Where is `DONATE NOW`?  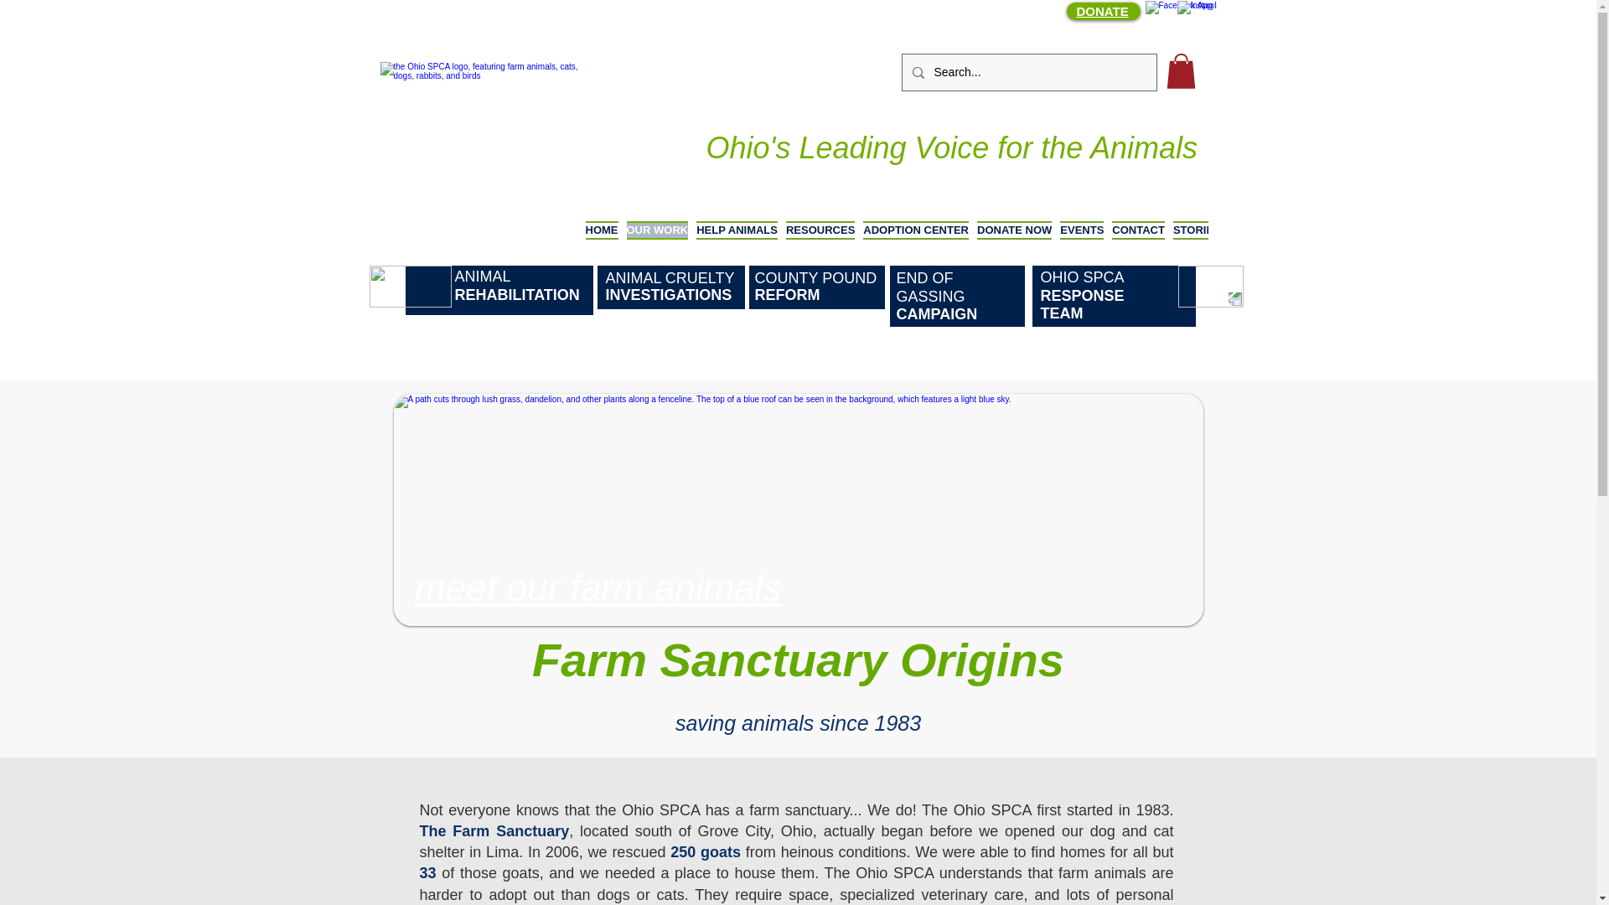
DONATE NOW is located at coordinates (1014, 241).